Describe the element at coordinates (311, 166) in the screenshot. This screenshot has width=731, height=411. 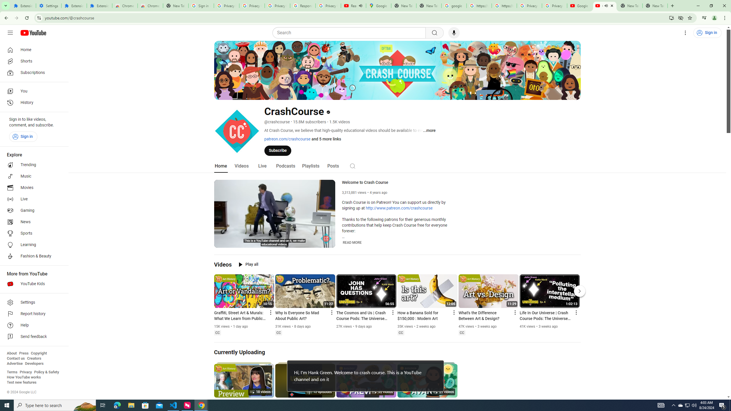
I see `Playlists` at that location.